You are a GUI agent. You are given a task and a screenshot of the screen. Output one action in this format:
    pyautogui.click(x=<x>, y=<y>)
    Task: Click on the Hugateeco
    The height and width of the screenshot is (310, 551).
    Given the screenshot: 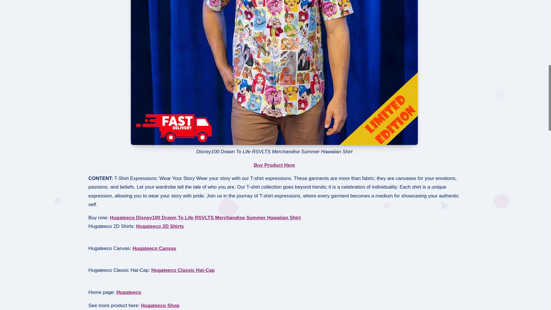 What is the action you would take?
    pyautogui.click(x=129, y=292)
    